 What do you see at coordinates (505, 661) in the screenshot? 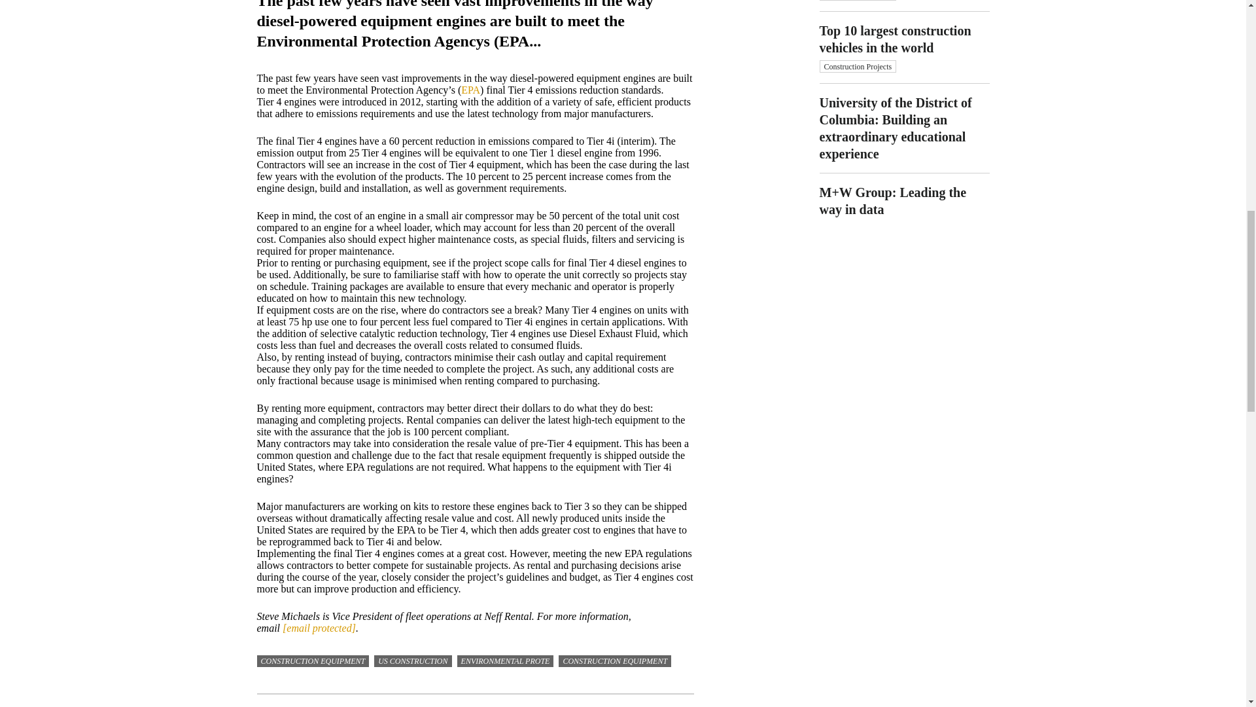
I see `ENVIRONMENTAL PROTE` at bounding box center [505, 661].